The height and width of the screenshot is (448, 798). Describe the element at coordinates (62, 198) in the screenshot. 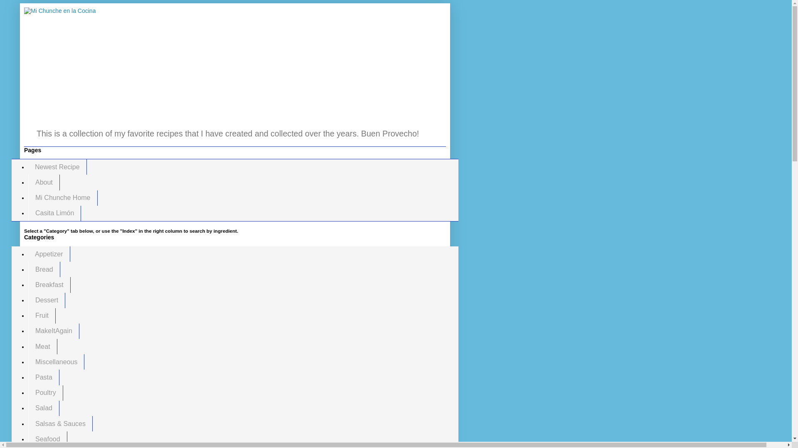

I see `Mi Chunche Home` at that location.